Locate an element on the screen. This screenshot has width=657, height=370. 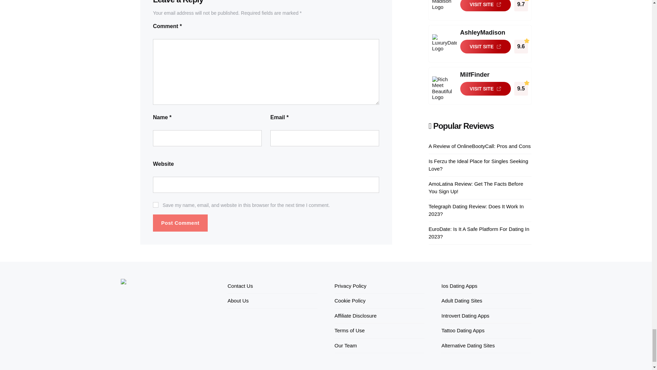
yes is located at coordinates (155, 205).